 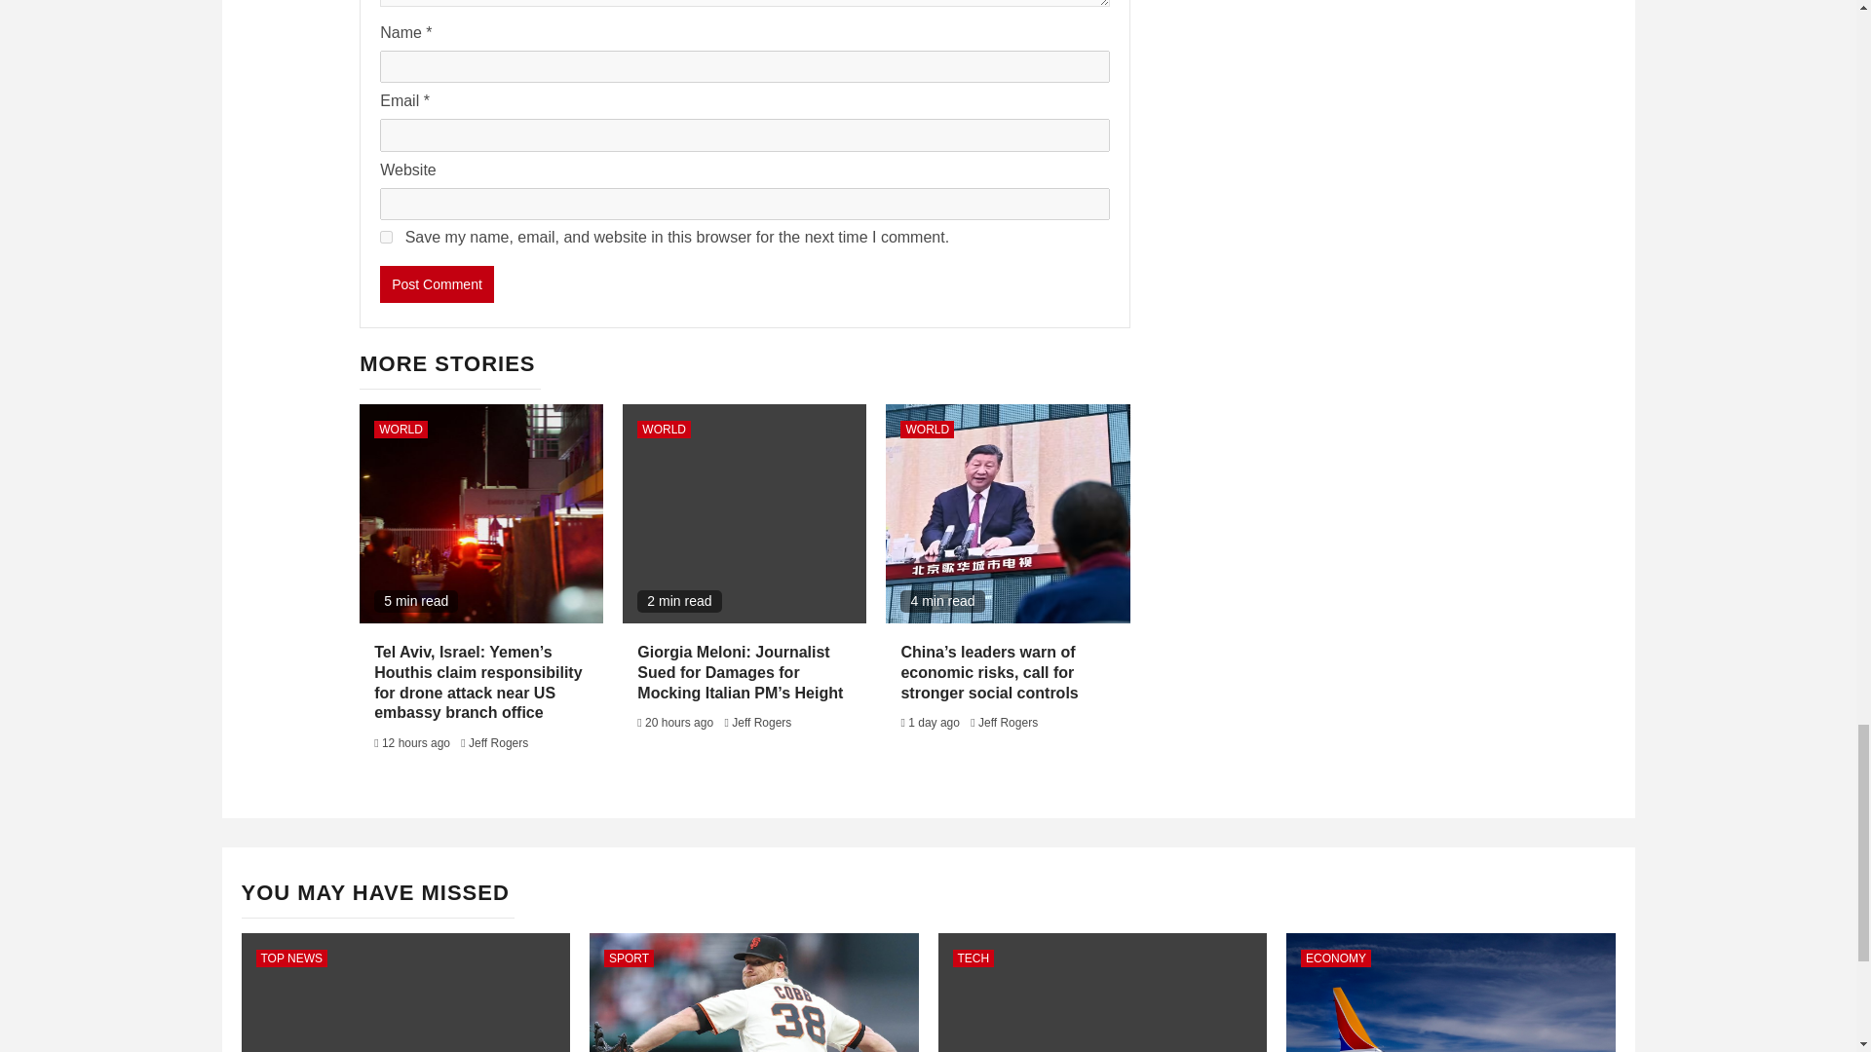 I want to click on Jeff Rogers, so click(x=761, y=723).